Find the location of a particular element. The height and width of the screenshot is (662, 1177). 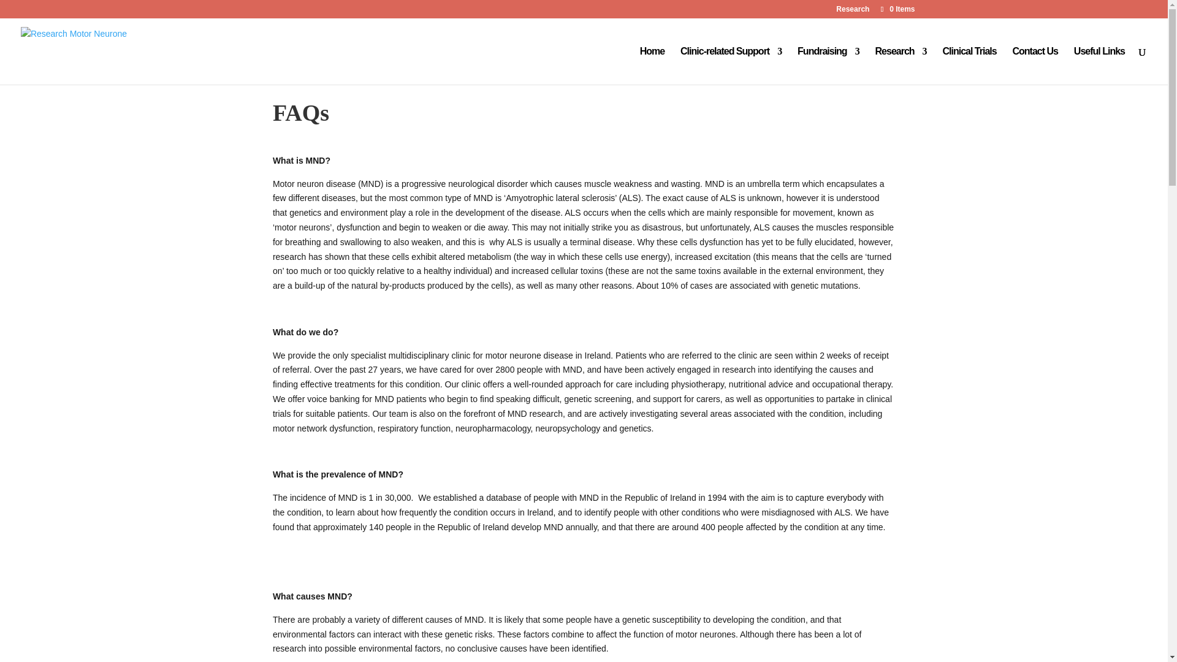

Fundraising is located at coordinates (828, 66).